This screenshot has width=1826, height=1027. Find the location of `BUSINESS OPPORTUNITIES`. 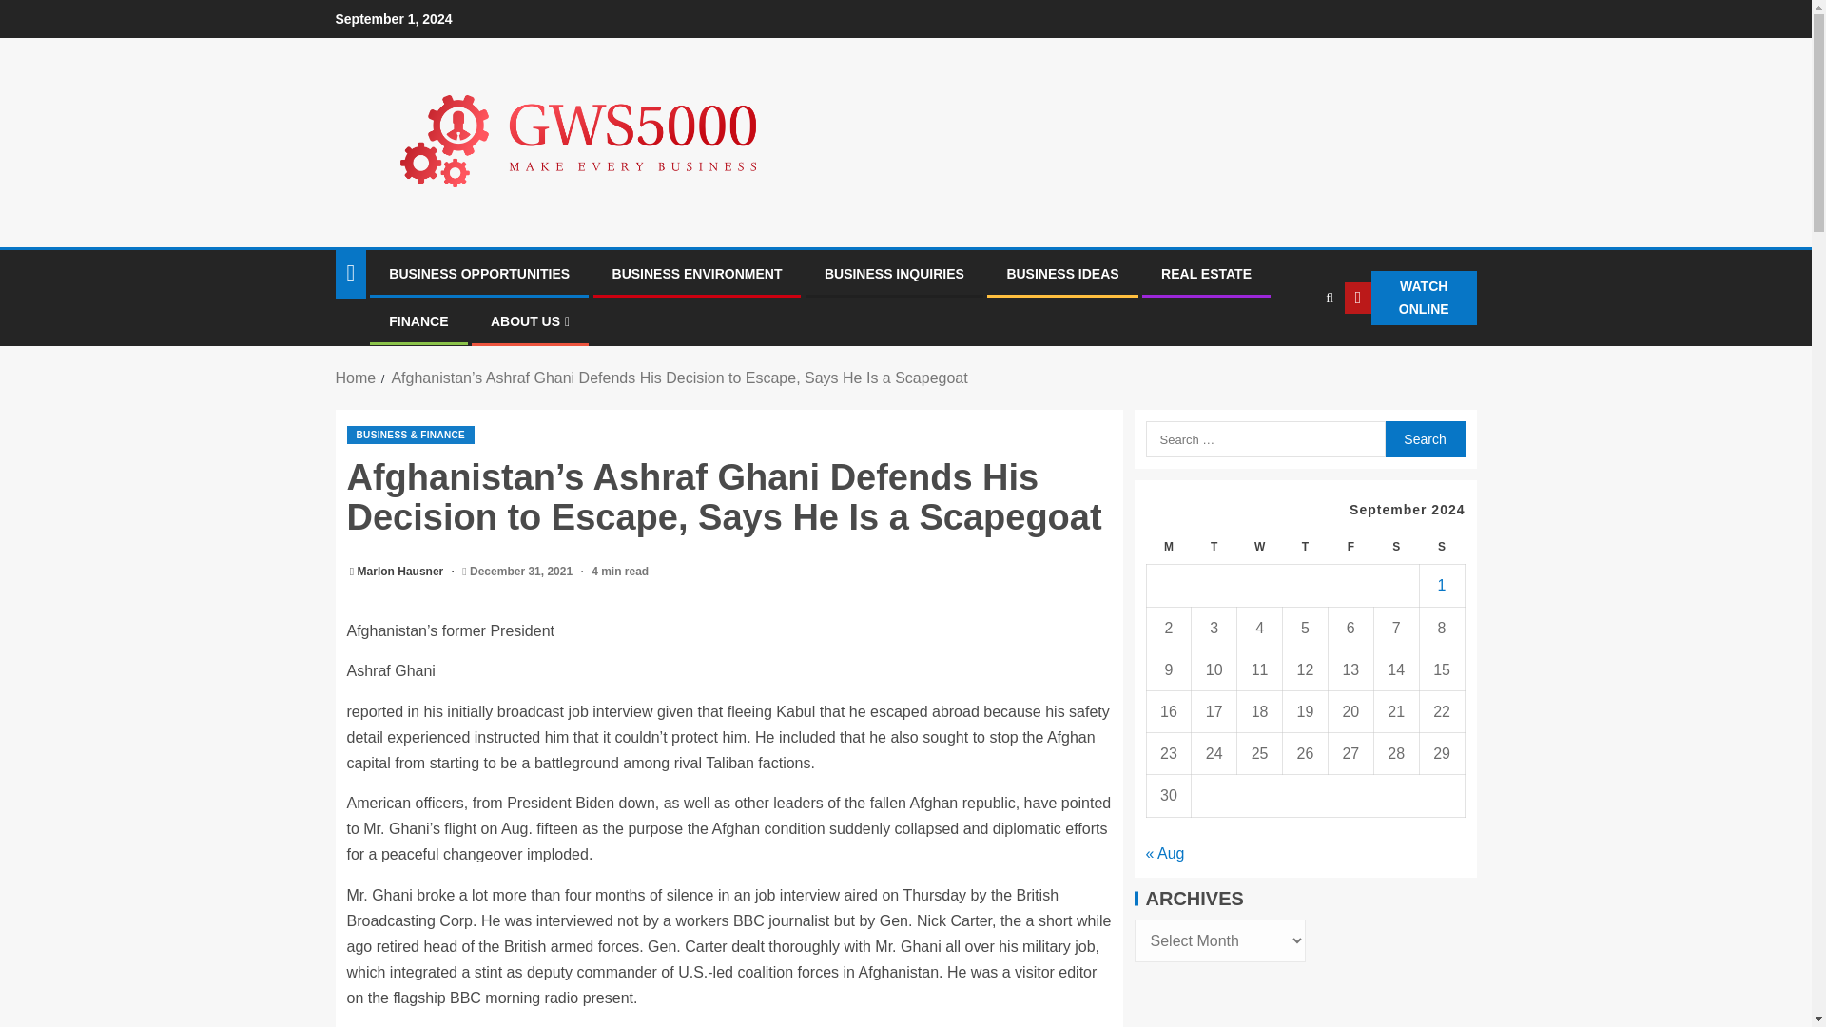

BUSINESS OPPORTUNITIES is located at coordinates (479, 273).